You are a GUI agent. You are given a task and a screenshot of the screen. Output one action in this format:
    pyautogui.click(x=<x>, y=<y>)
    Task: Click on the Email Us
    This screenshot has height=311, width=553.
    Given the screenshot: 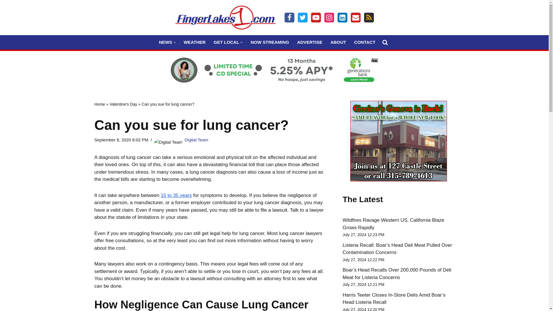 What is the action you would take?
    pyautogui.click(x=355, y=17)
    